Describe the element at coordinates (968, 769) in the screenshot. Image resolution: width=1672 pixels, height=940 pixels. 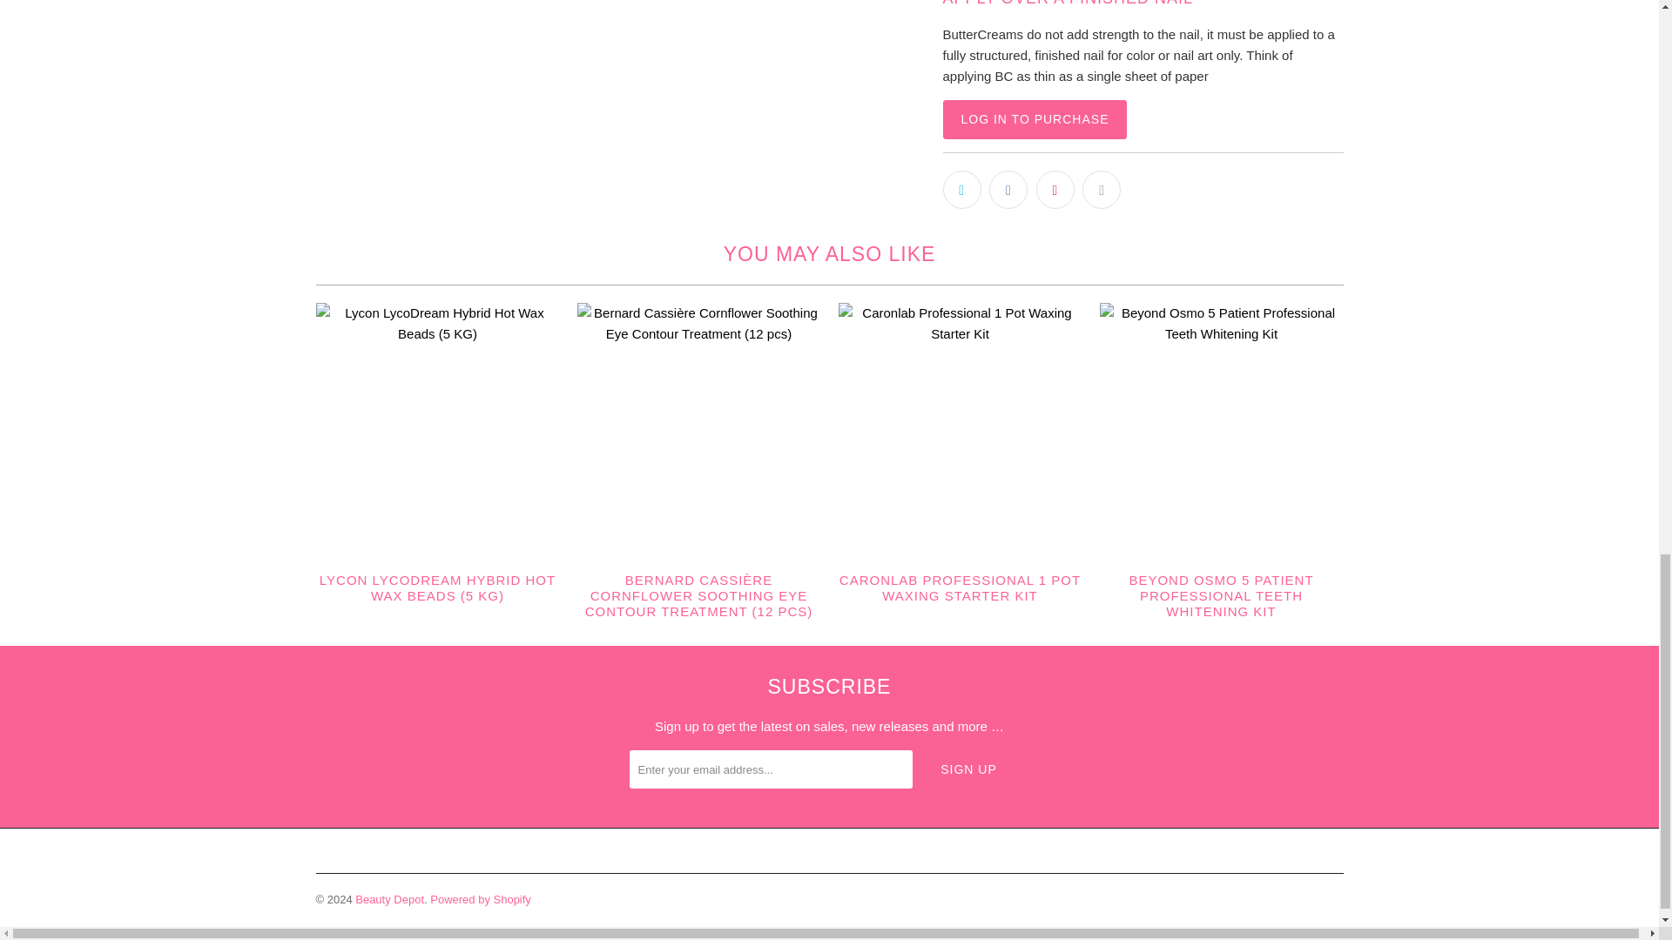
I see `Sign Up` at that location.